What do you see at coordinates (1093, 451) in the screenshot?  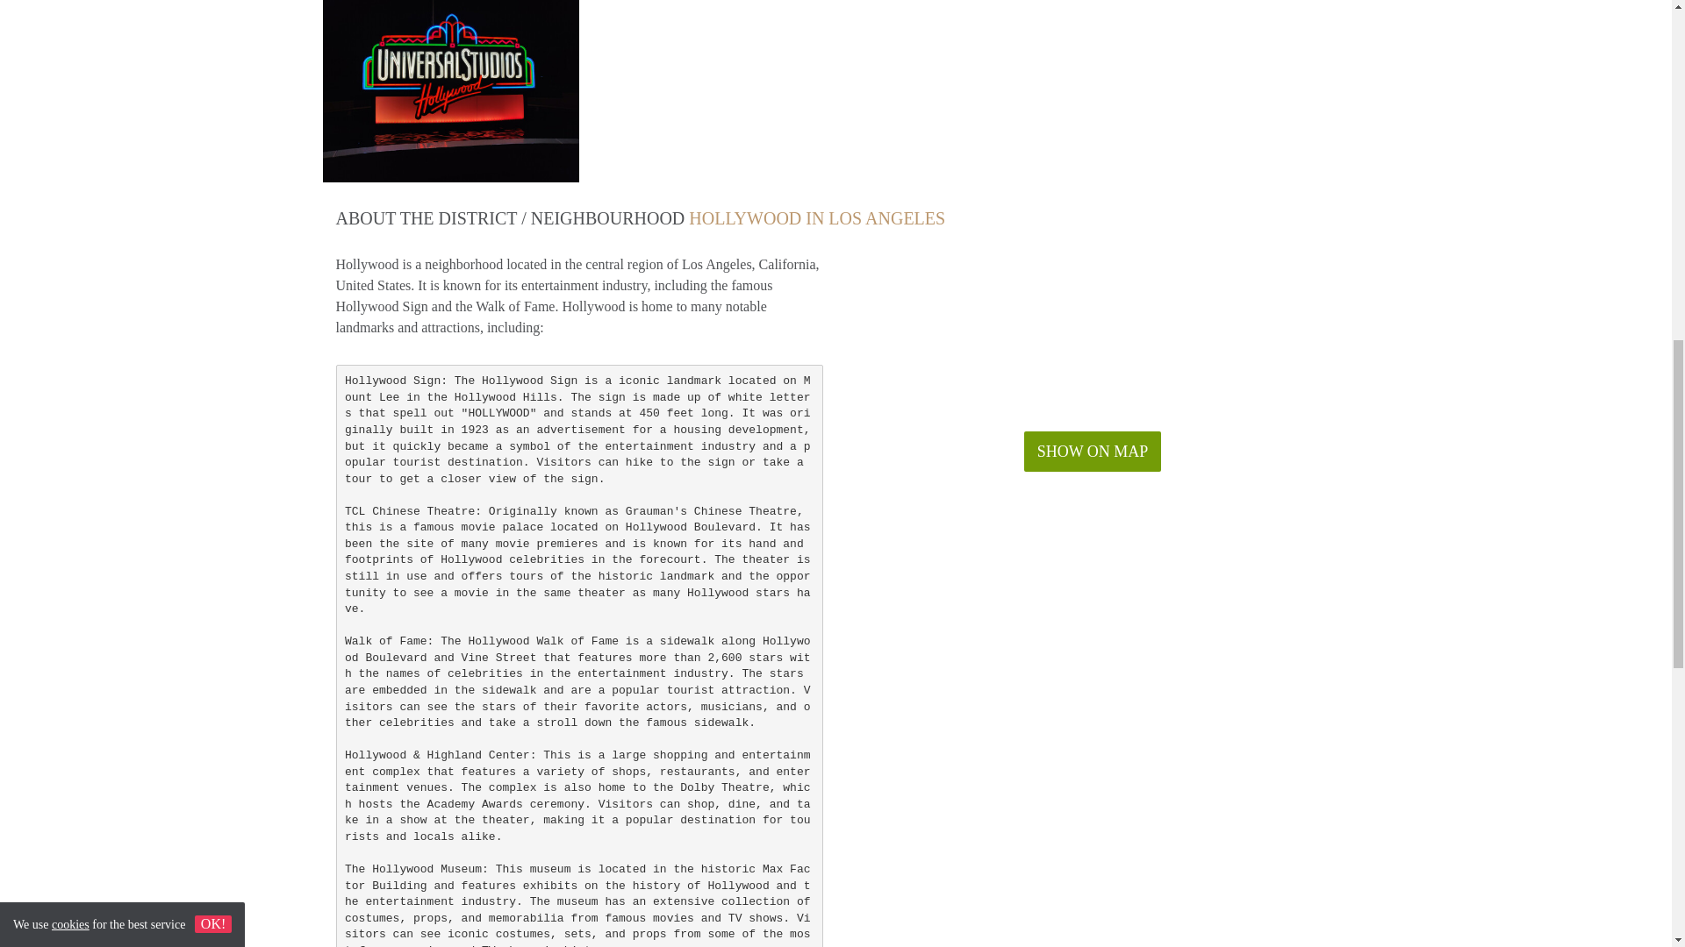 I see `SHOW ON MAP` at bounding box center [1093, 451].